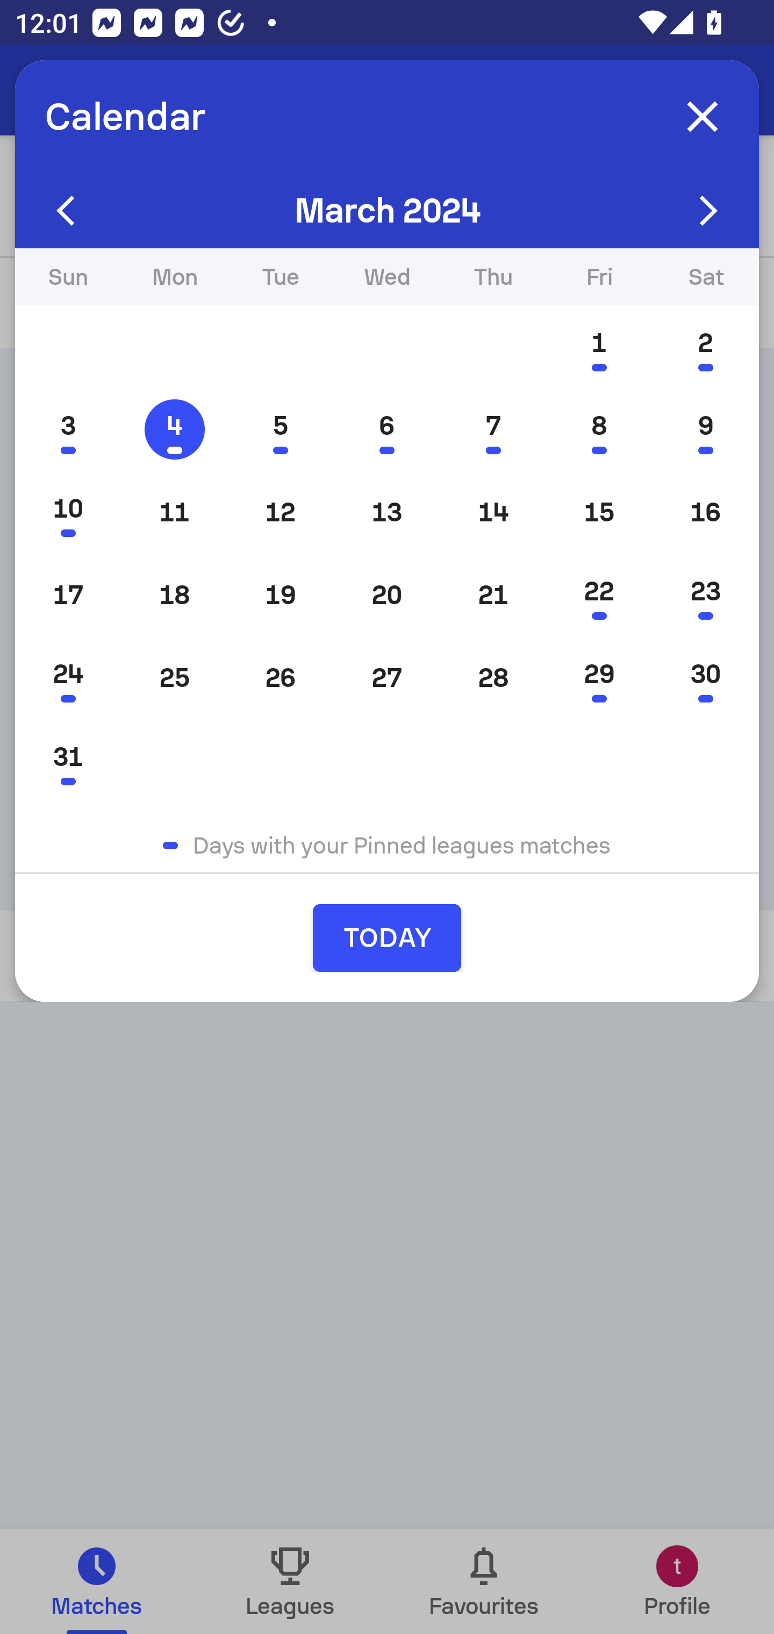  Describe the element at coordinates (281, 512) in the screenshot. I see `12` at that location.